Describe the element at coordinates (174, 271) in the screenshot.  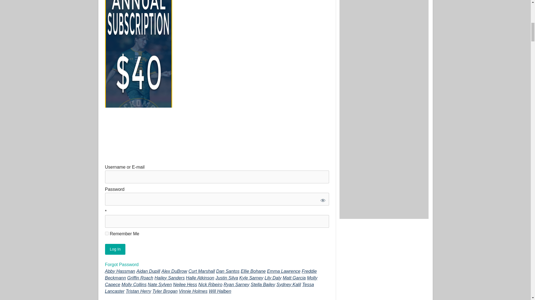
I see `Alex DuBrow` at that location.